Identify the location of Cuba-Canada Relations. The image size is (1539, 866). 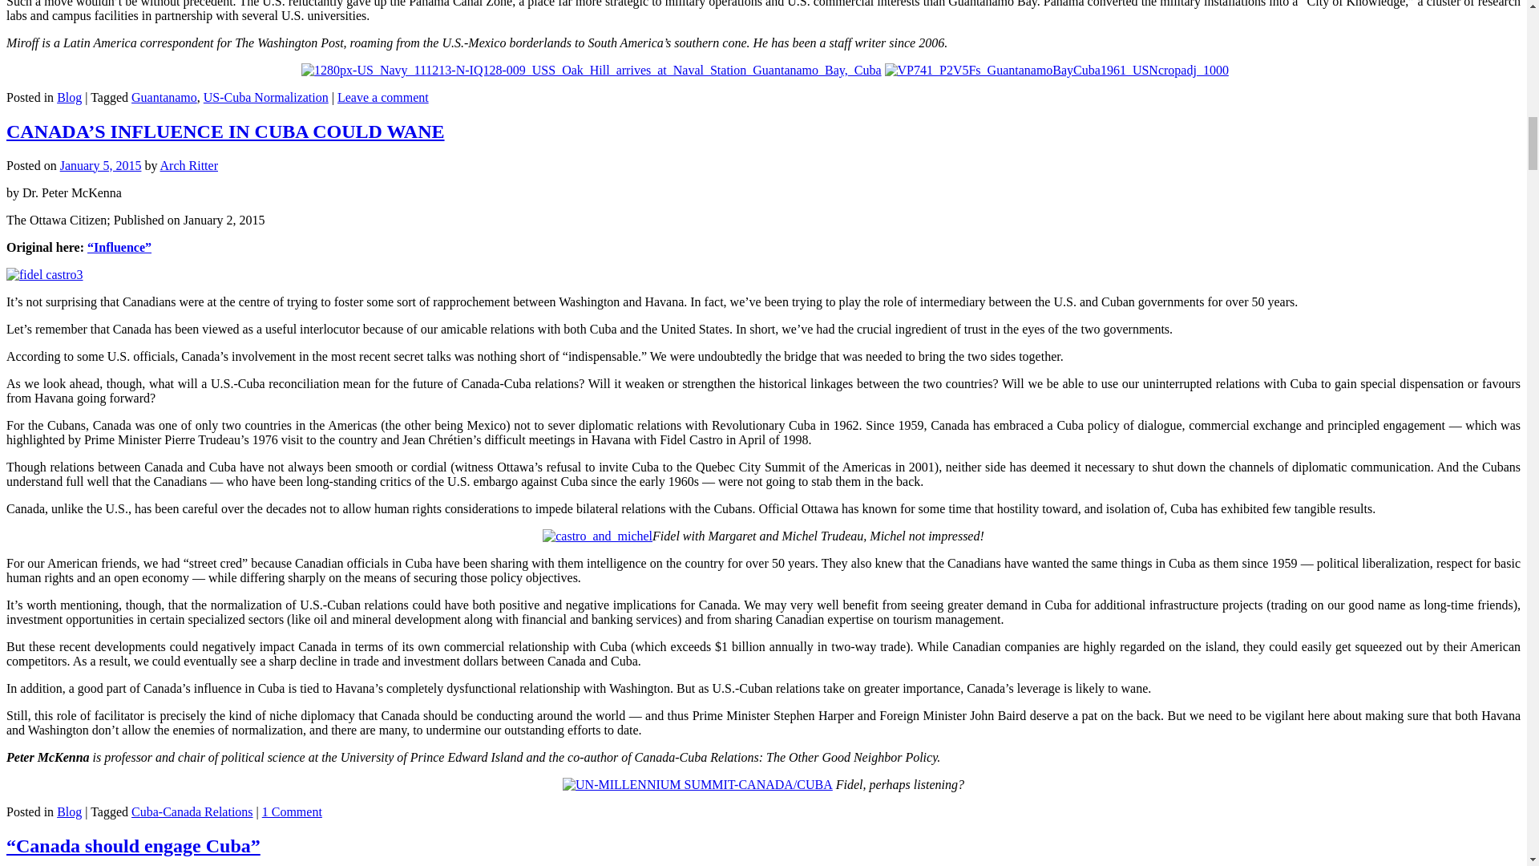
(192, 811).